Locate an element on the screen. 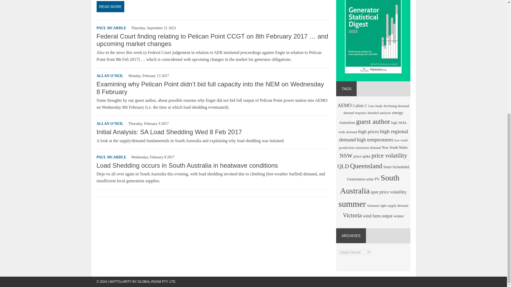  100 topics is located at coordinates (371, 117).